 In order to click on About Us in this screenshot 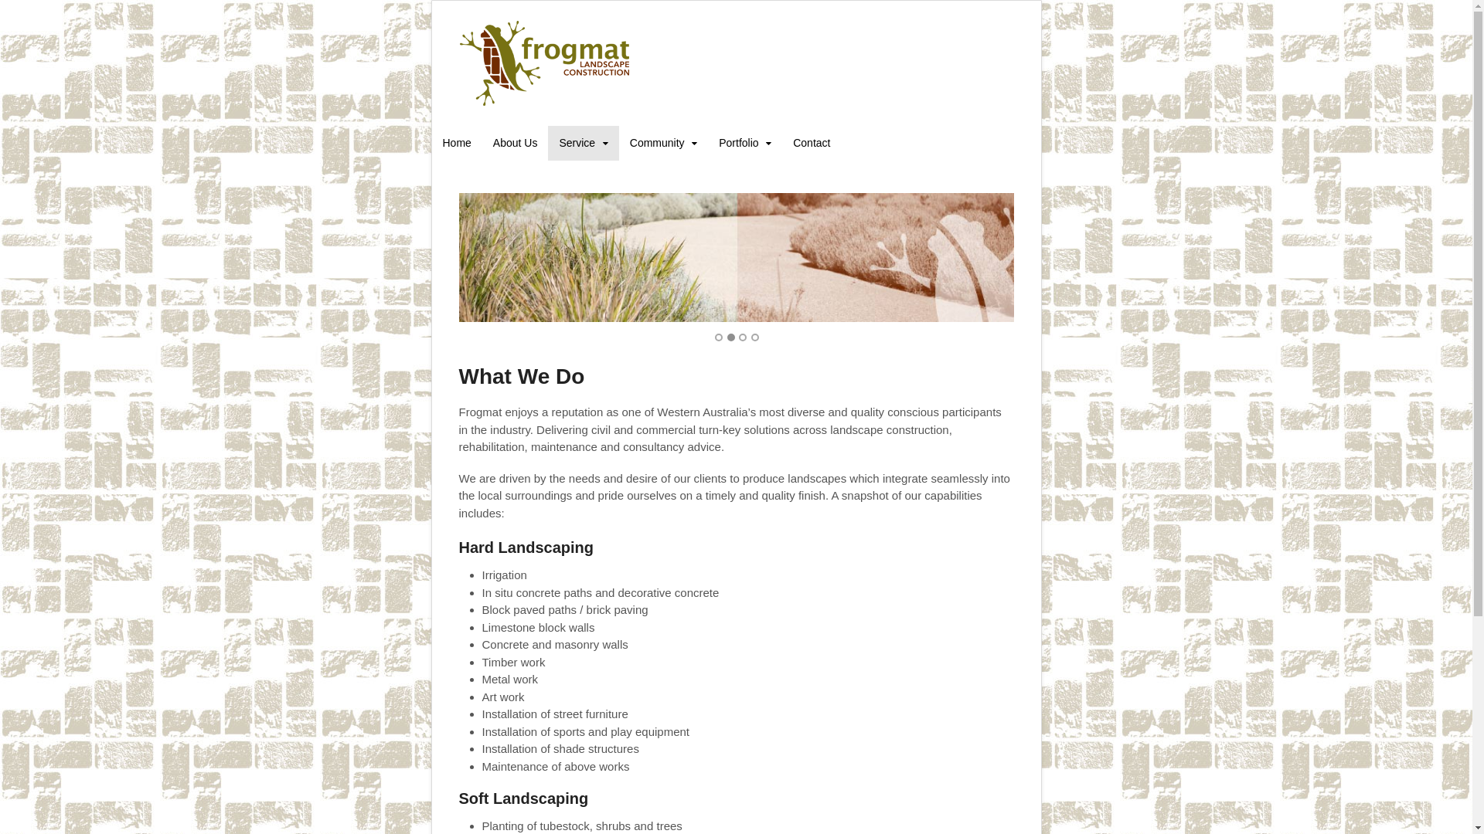, I will do `click(516, 144)`.